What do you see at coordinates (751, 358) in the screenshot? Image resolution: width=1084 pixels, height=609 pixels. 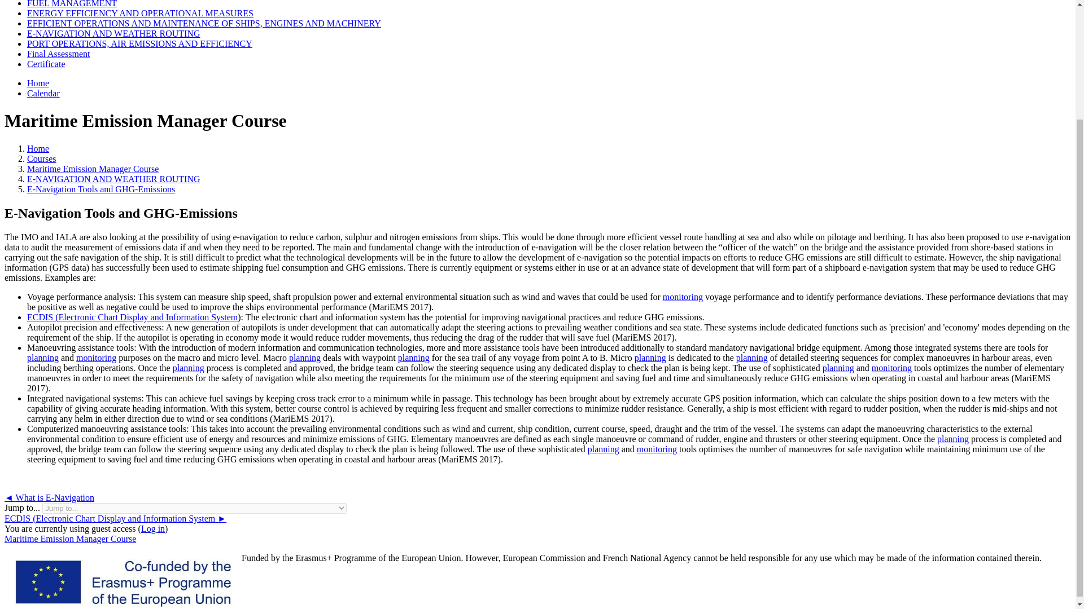 I see `planning` at bounding box center [751, 358].